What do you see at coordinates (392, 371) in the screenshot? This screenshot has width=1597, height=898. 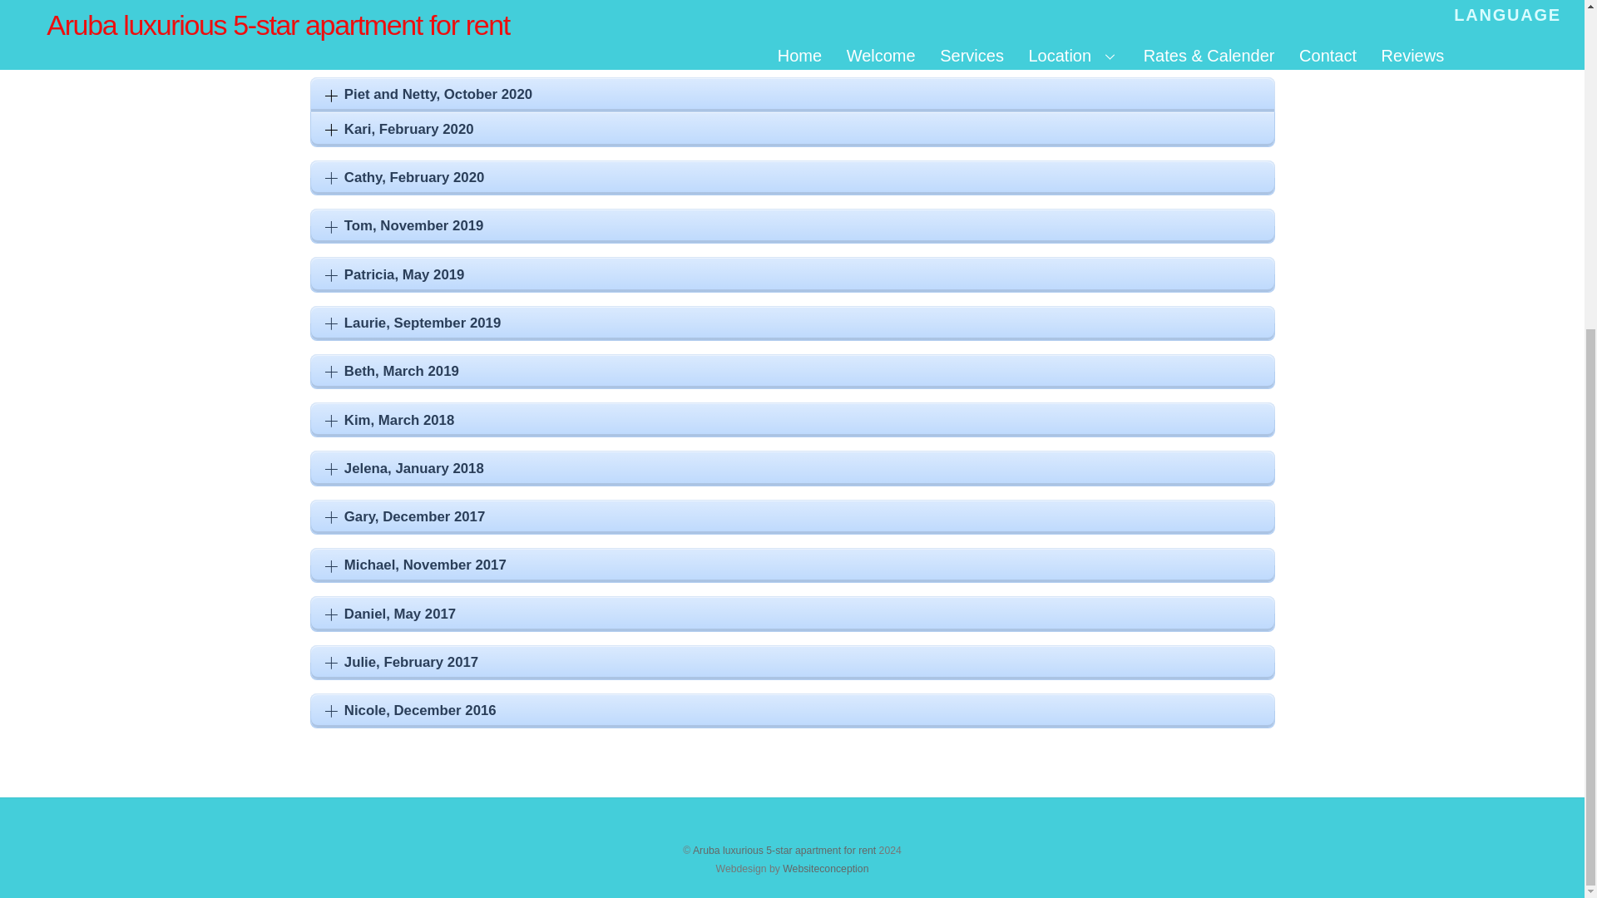 I see `Beth, March 2019` at bounding box center [392, 371].